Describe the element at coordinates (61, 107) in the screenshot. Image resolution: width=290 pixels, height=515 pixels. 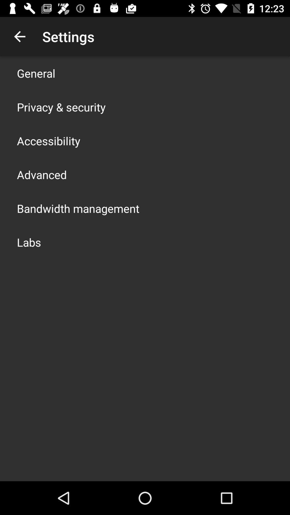
I see `turn off privacy & security item` at that location.